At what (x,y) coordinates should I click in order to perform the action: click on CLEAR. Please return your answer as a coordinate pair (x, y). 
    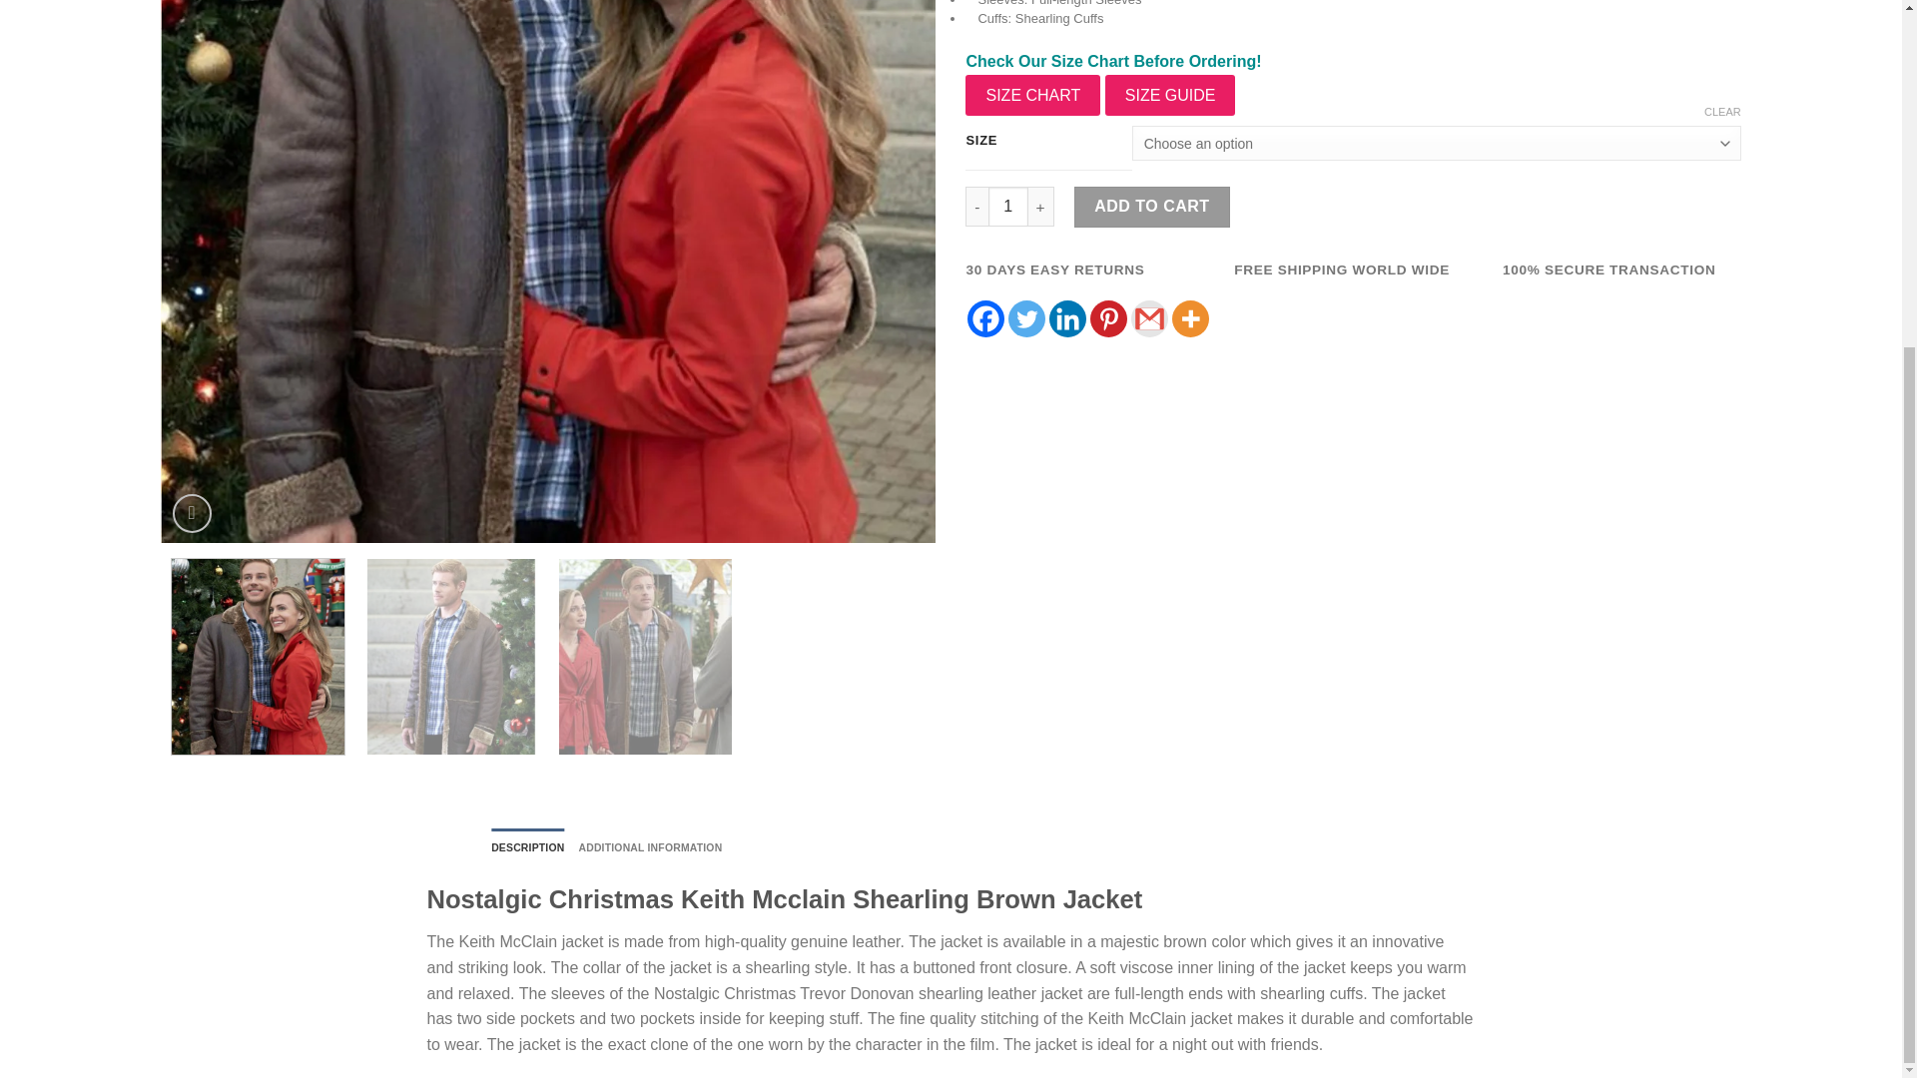
    Looking at the image, I should click on (1721, 111).